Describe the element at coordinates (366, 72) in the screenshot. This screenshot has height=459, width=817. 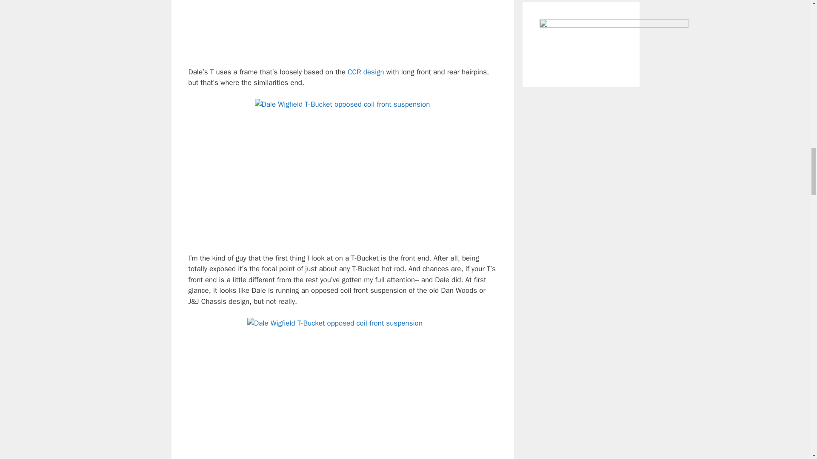
I see `California Custom Roadster plans` at that location.